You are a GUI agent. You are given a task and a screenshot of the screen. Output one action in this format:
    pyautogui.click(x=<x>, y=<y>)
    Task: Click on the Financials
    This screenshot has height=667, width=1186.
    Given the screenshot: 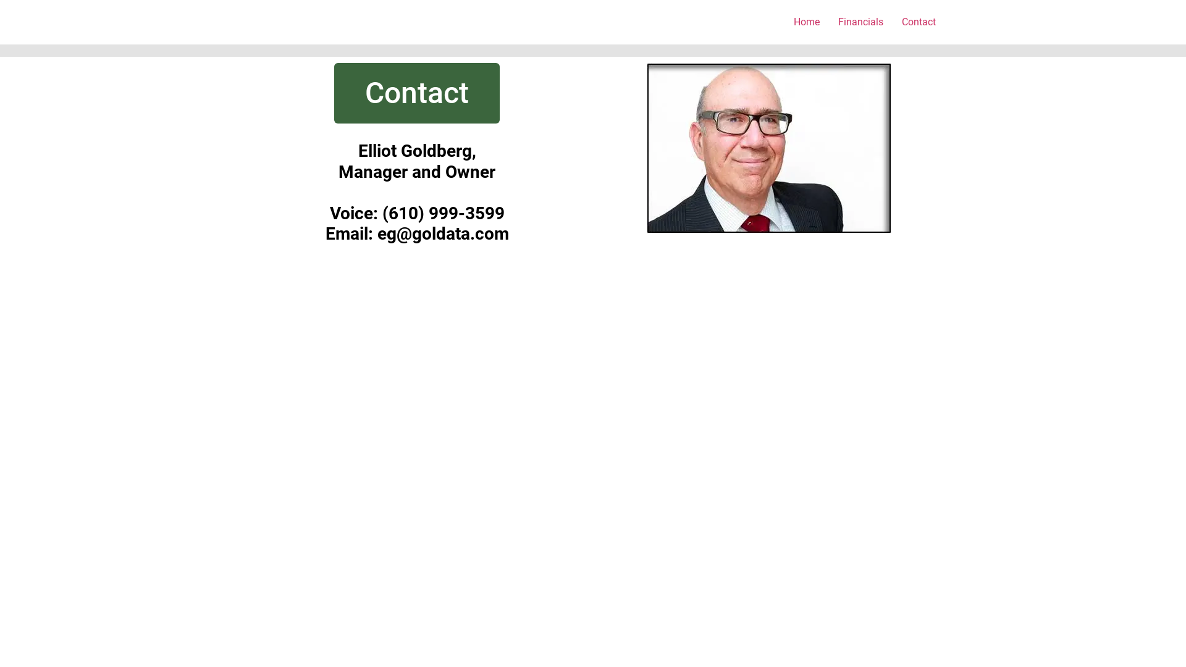 What is the action you would take?
    pyautogui.click(x=861, y=22)
    